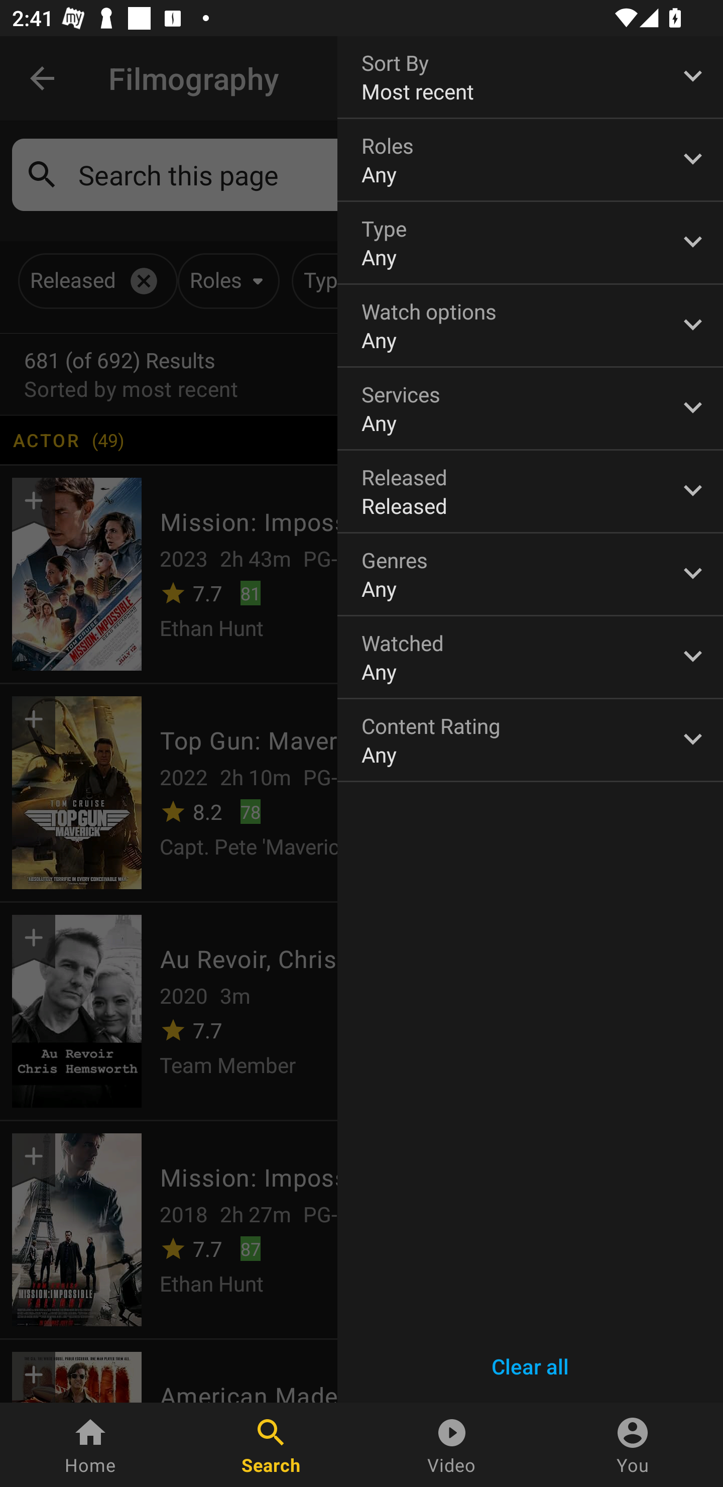 The width and height of the screenshot is (723, 1487). What do you see at coordinates (530, 575) in the screenshot?
I see `Genres Any` at bounding box center [530, 575].